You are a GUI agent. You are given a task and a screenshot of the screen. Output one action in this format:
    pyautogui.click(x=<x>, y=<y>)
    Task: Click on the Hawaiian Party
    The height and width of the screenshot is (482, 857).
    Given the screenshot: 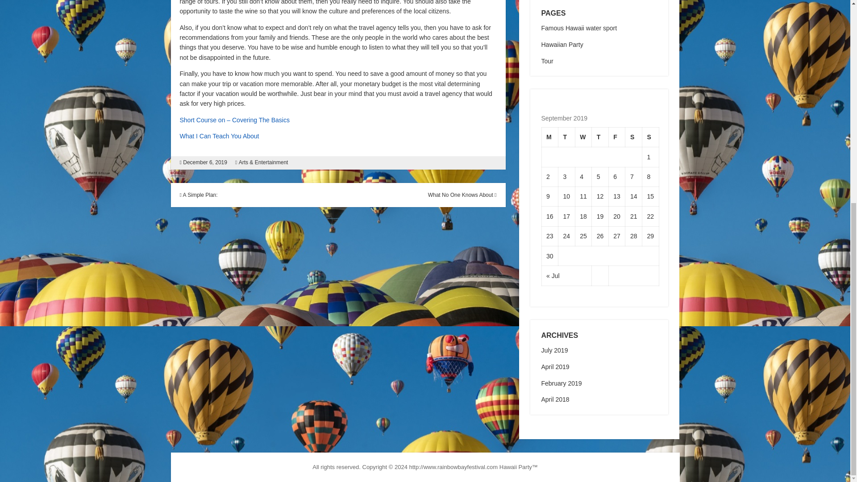 What is the action you would take?
    pyautogui.click(x=562, y=45)
    